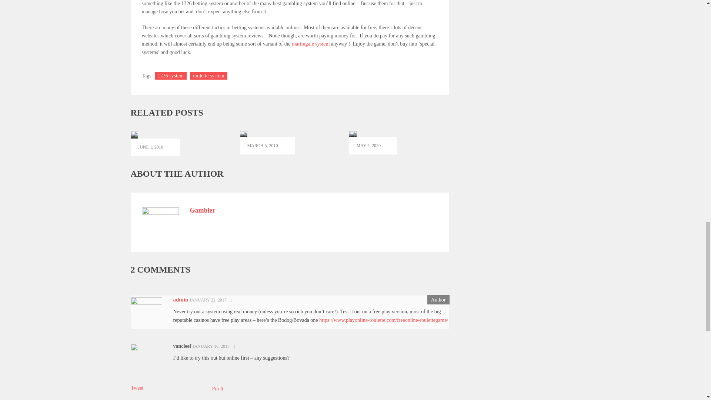 The width and height of the screenshot is (711, 400). What do you see at coordinates (373, 143) in the screenshot?
I see `Which is the Best Roulette Gambling System` at bounding box center [373, 143].